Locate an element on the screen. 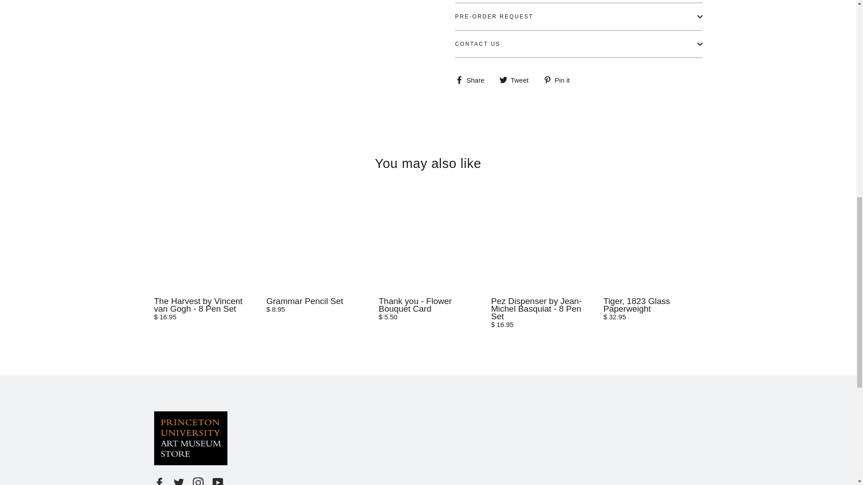 The image size is (863, 485). Princeton University Art Museum Store on Twitter is located at coordinates (179, 481).